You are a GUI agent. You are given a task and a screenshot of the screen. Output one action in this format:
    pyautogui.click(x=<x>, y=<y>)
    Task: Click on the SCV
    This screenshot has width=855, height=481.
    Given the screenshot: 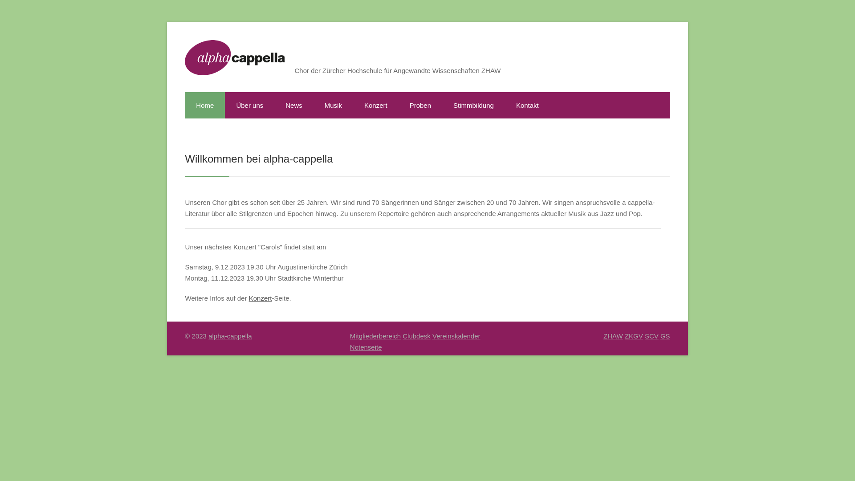 What is the action you would take?
    pyautogui.click(x=652, y=336)
    